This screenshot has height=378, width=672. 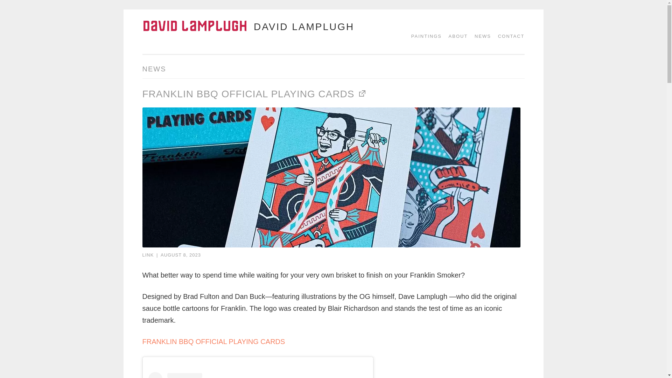 I want to click on FRANKLIN BBQ OFFICIAL PLAYING CARDS, so click(x=255, y=94).